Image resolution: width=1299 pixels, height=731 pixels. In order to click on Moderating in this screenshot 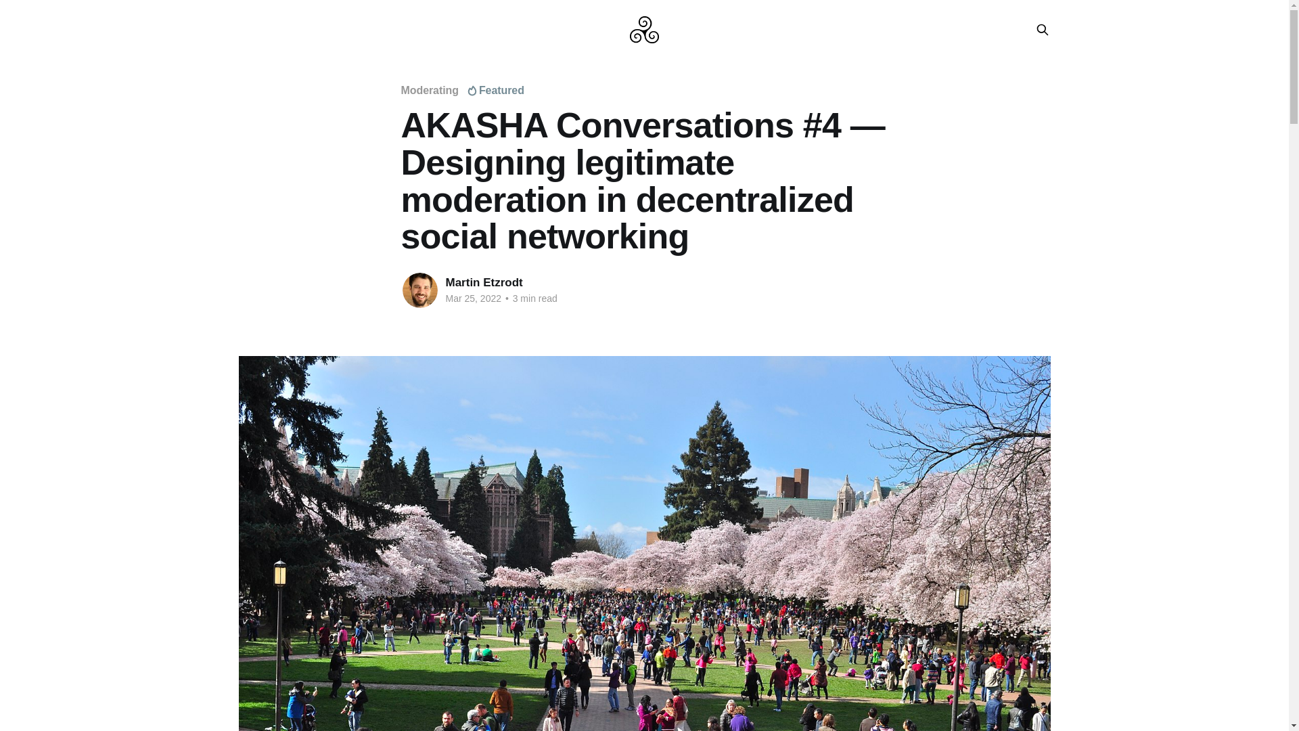, I will do `click(429, 90)`.